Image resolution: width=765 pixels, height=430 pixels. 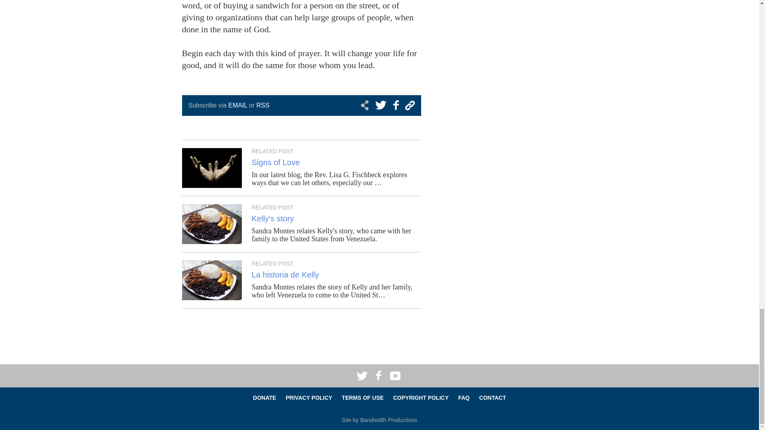 What do you see at coordinates (363, 375) in the screenshot?
I see `Visit us on Twitter` at bounding box center [363, 375].